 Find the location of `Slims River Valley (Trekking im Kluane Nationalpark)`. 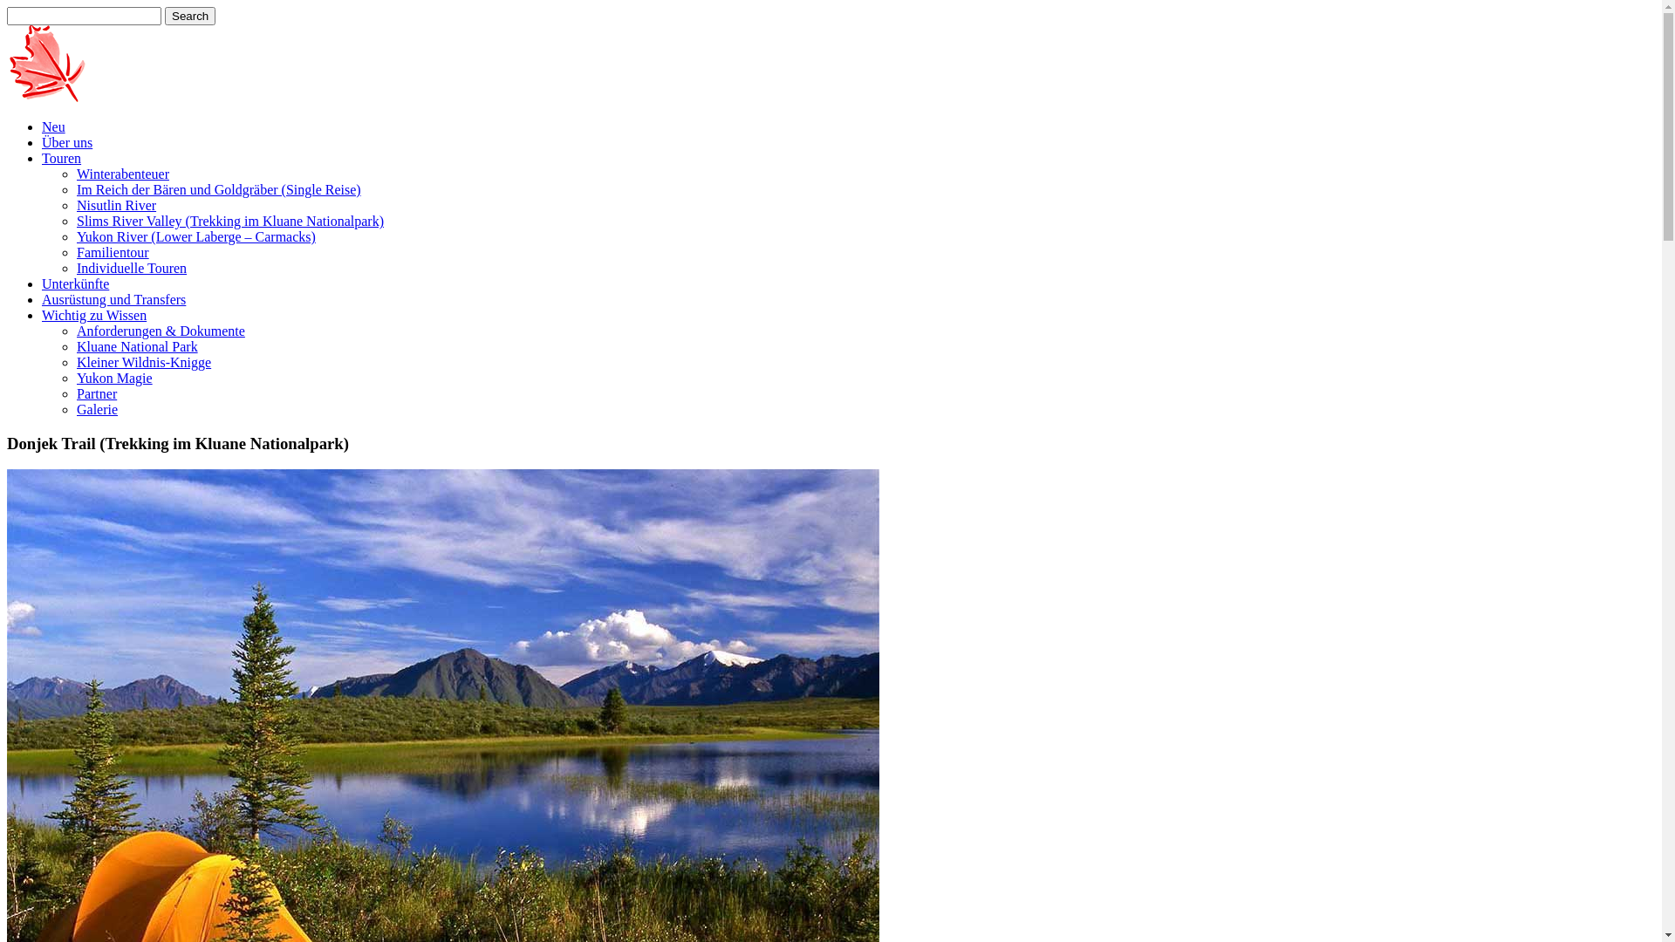

Slims River Valley (Trekking im Kluane Nationalpark) is located at coordinates (230, 222).